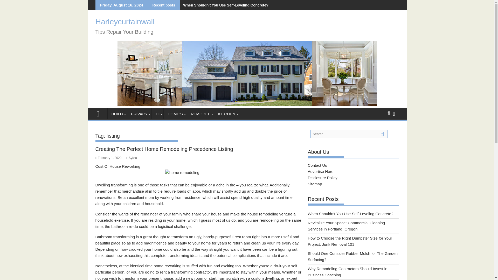  What do you see at coordinates (139, 114) in the screenshot?
I see `PRIVACY` at bounding box center [139, 114].